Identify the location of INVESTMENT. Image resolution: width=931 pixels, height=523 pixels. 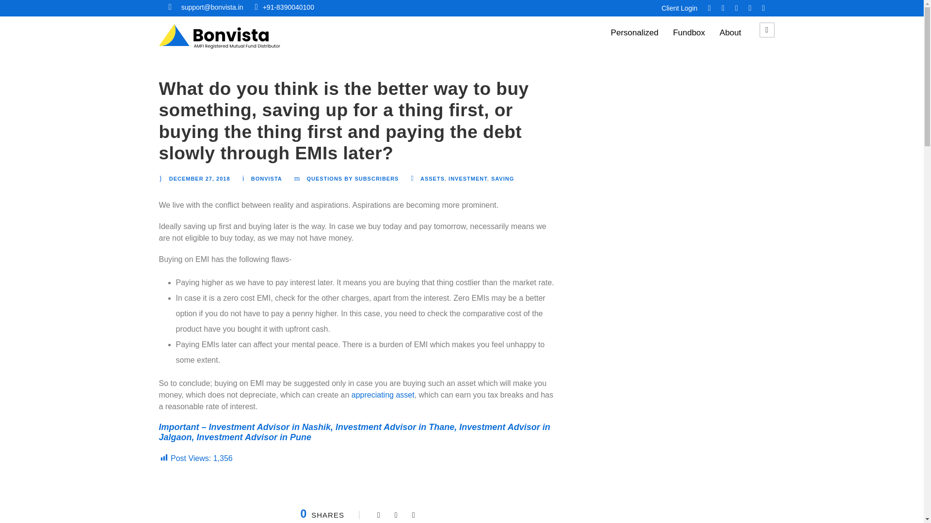
(467, 178).